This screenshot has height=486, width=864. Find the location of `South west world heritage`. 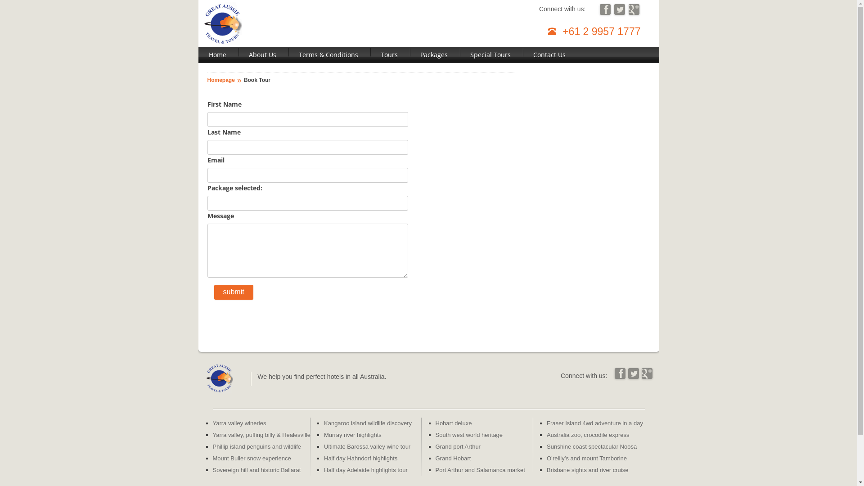

South west world heritage is located at coordinates (469, 435).